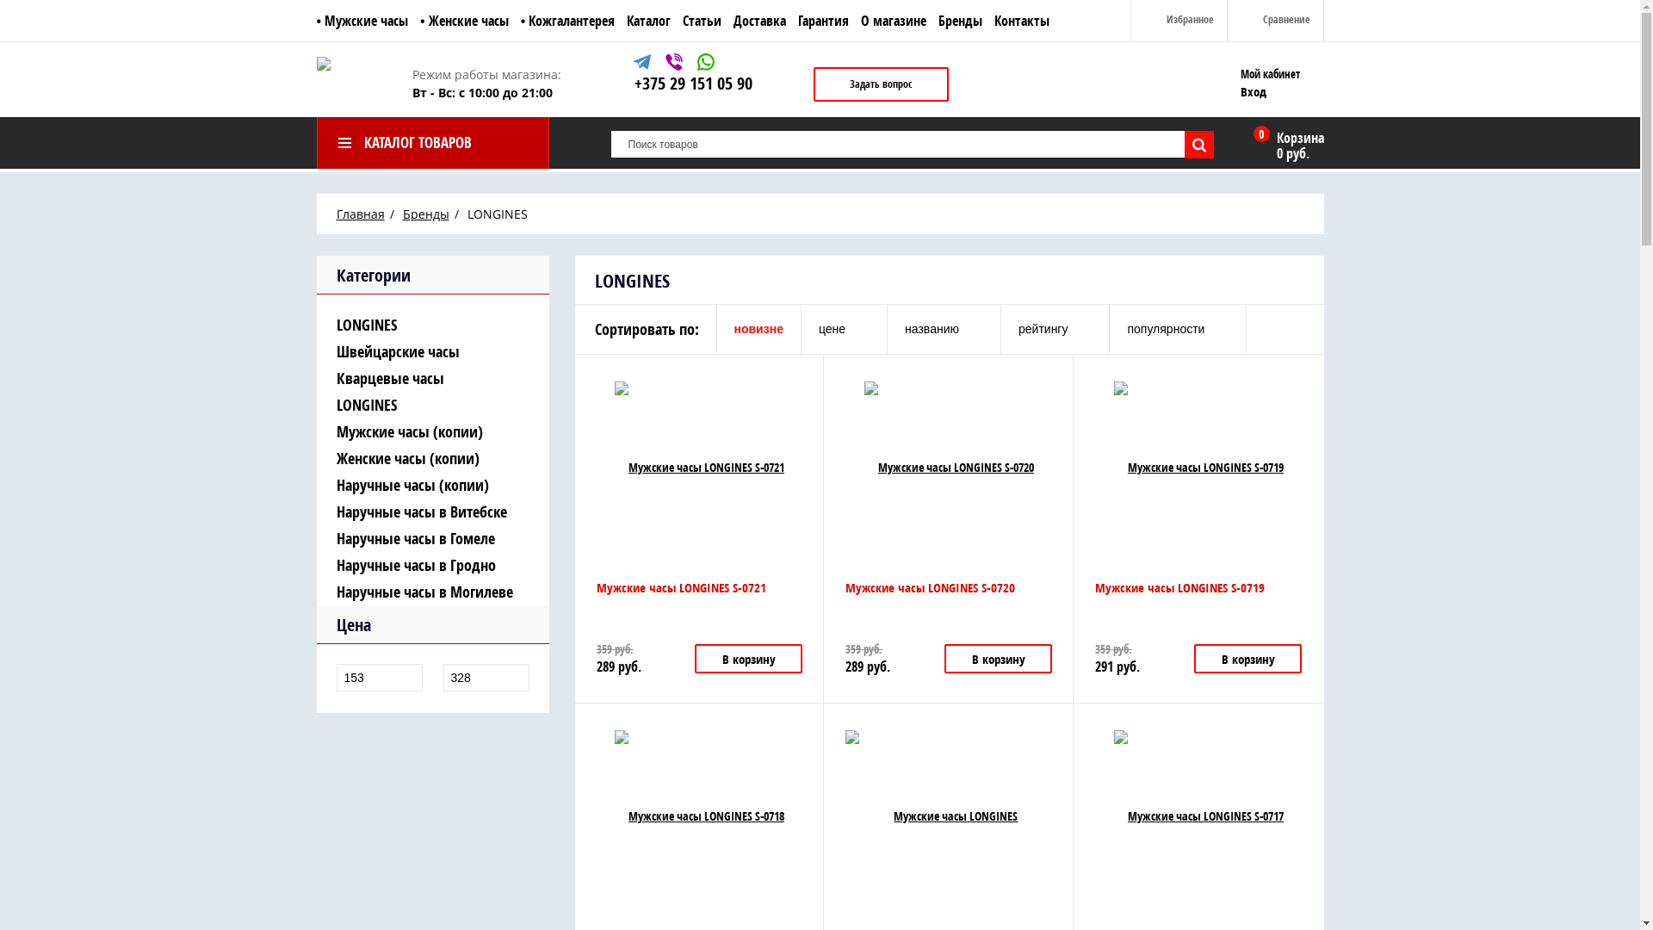 The image size is (1653, 930). What do you see at coordinates (644, 65) in the screenshot?
I see `Telegram` at bounding box center [644, 65].